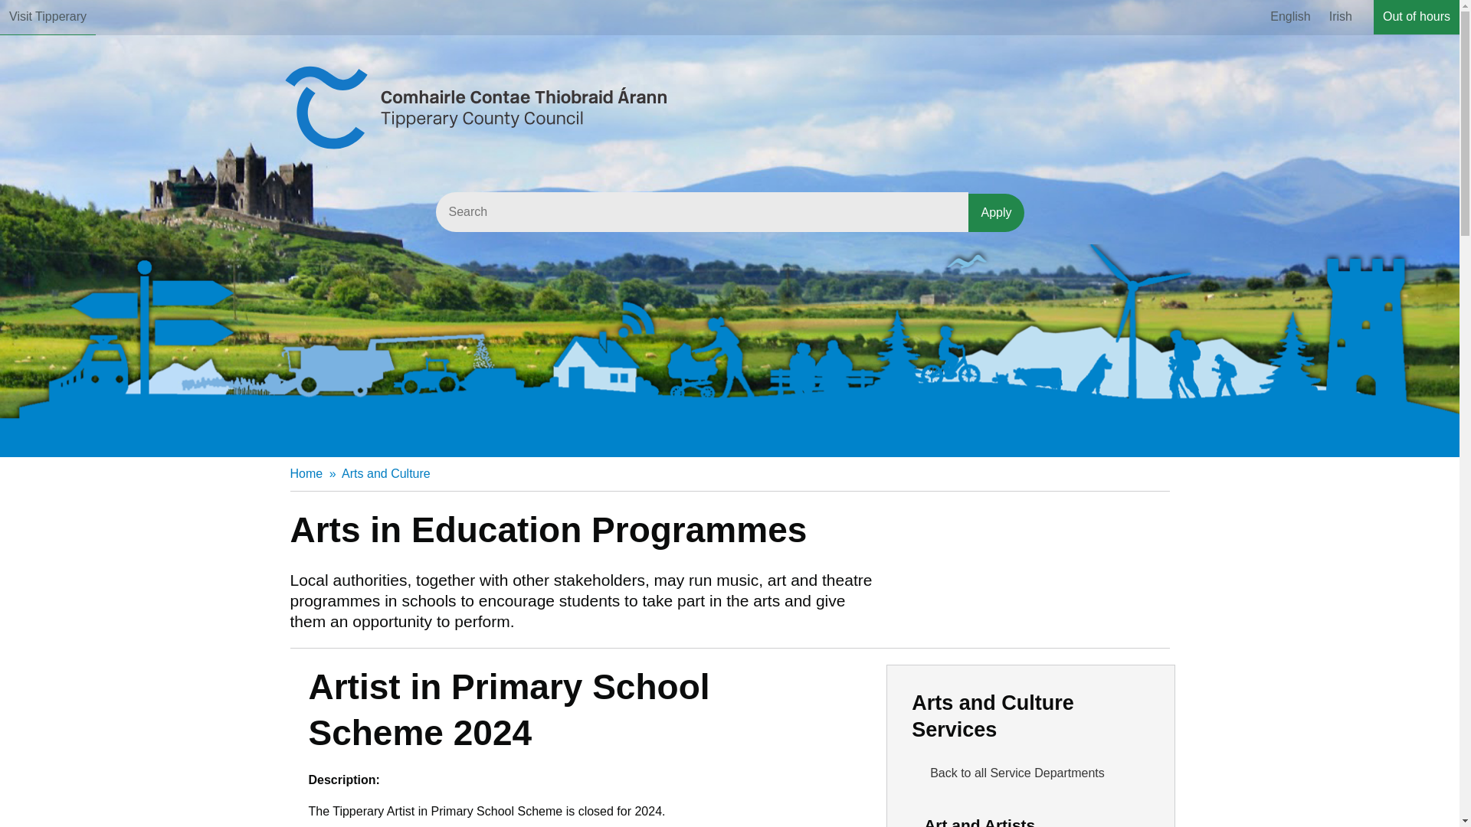 Image resolution: width=1471 pixels, height=827 pixels. I want to click on English, so click(1290, 17).